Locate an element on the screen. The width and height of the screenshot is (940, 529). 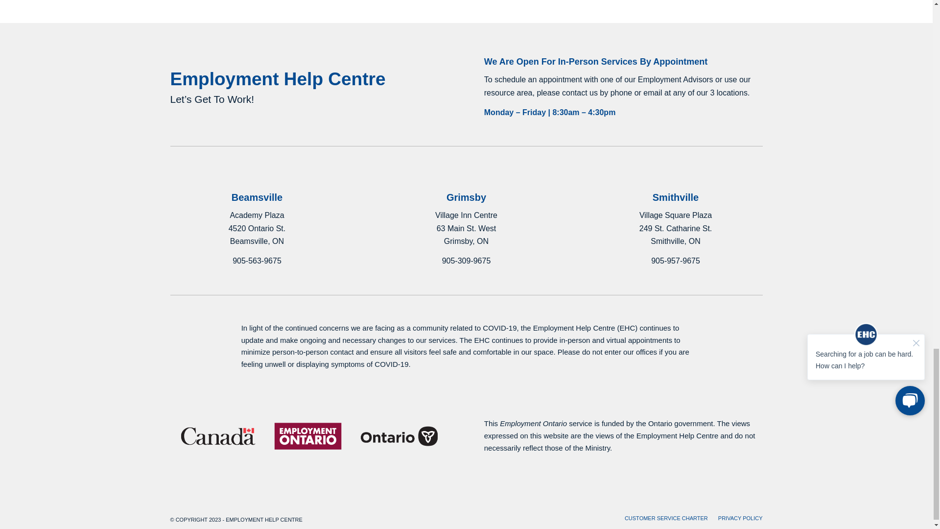
CUSTOMER SERVICE CHARTER is located at coordinates (666, 518).